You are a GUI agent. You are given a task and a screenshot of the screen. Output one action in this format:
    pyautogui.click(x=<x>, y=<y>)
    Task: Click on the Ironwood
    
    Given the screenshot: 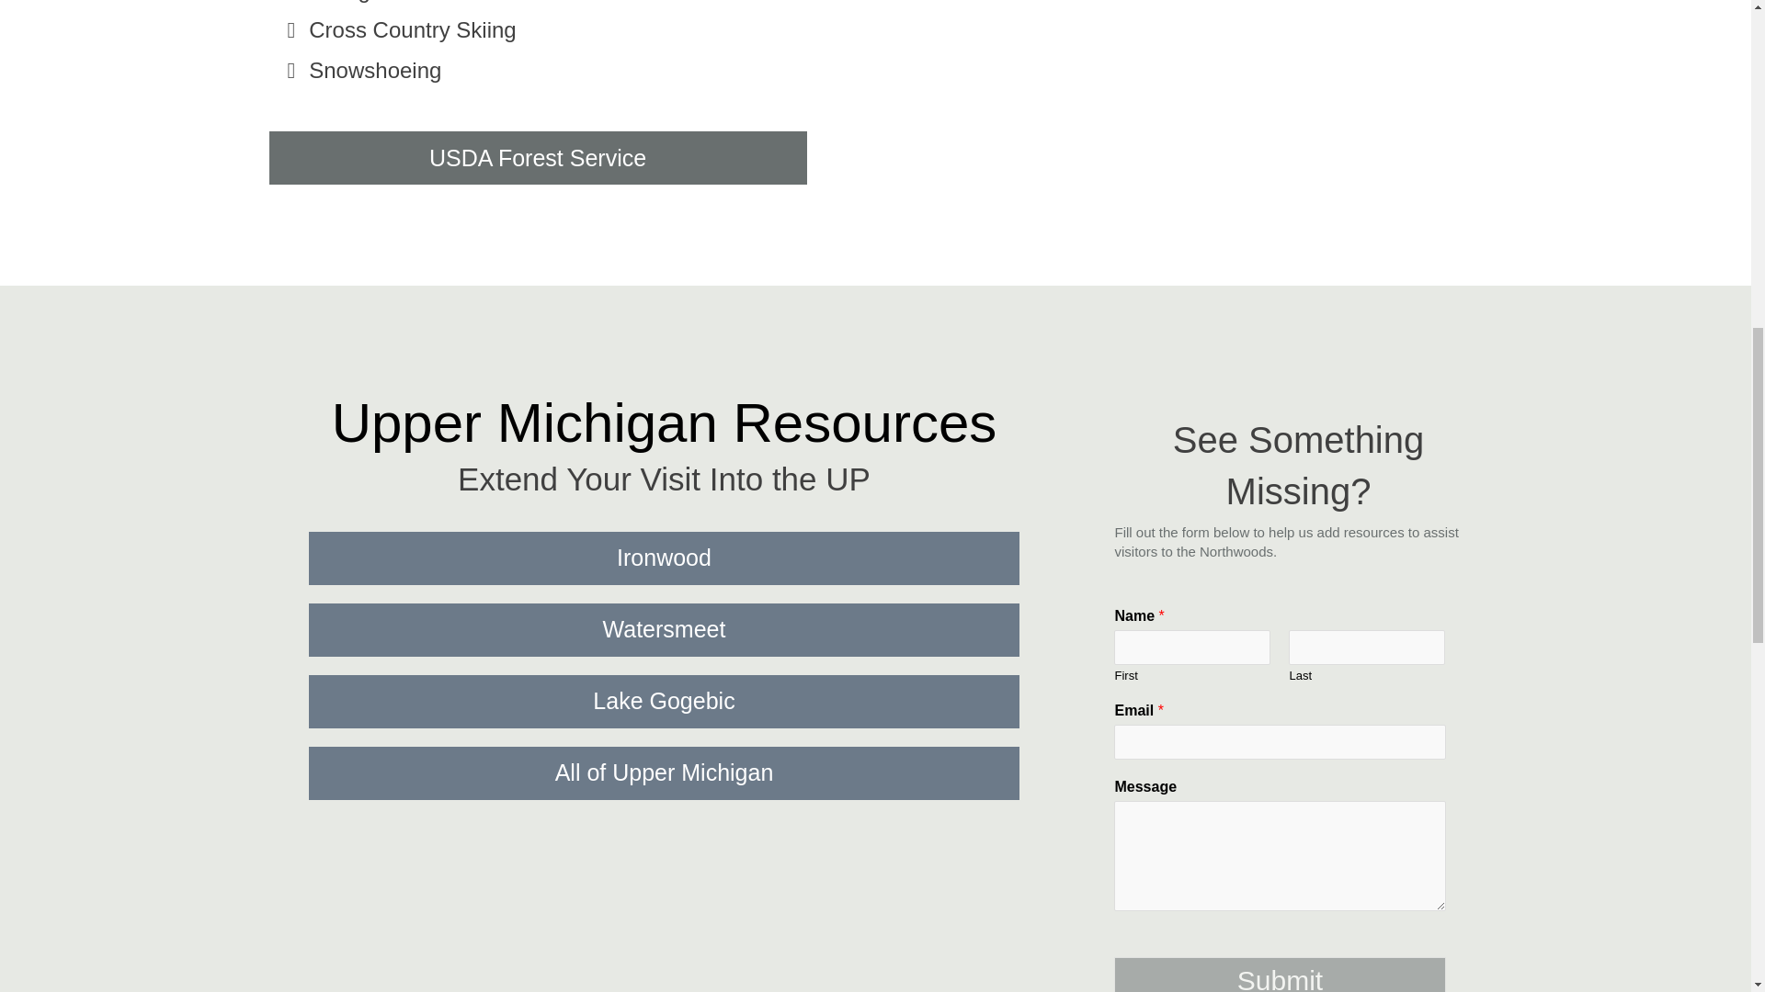 What is the action you would take?
    pyautogui.click(x=664, y=558)
    